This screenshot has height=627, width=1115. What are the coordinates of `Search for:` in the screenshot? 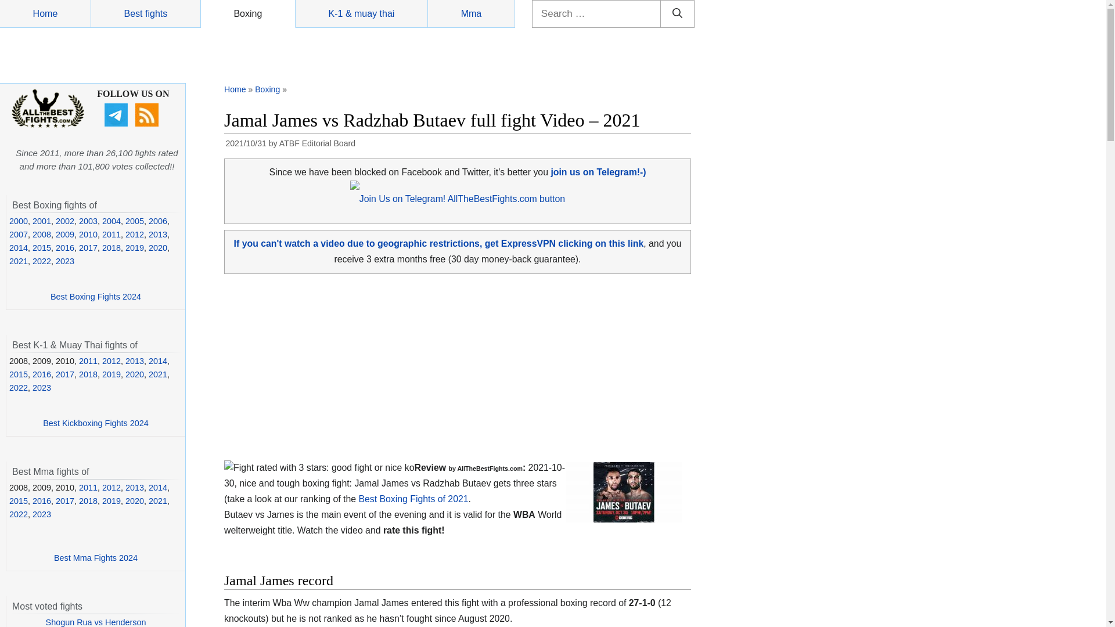 It's located at (597, 14).